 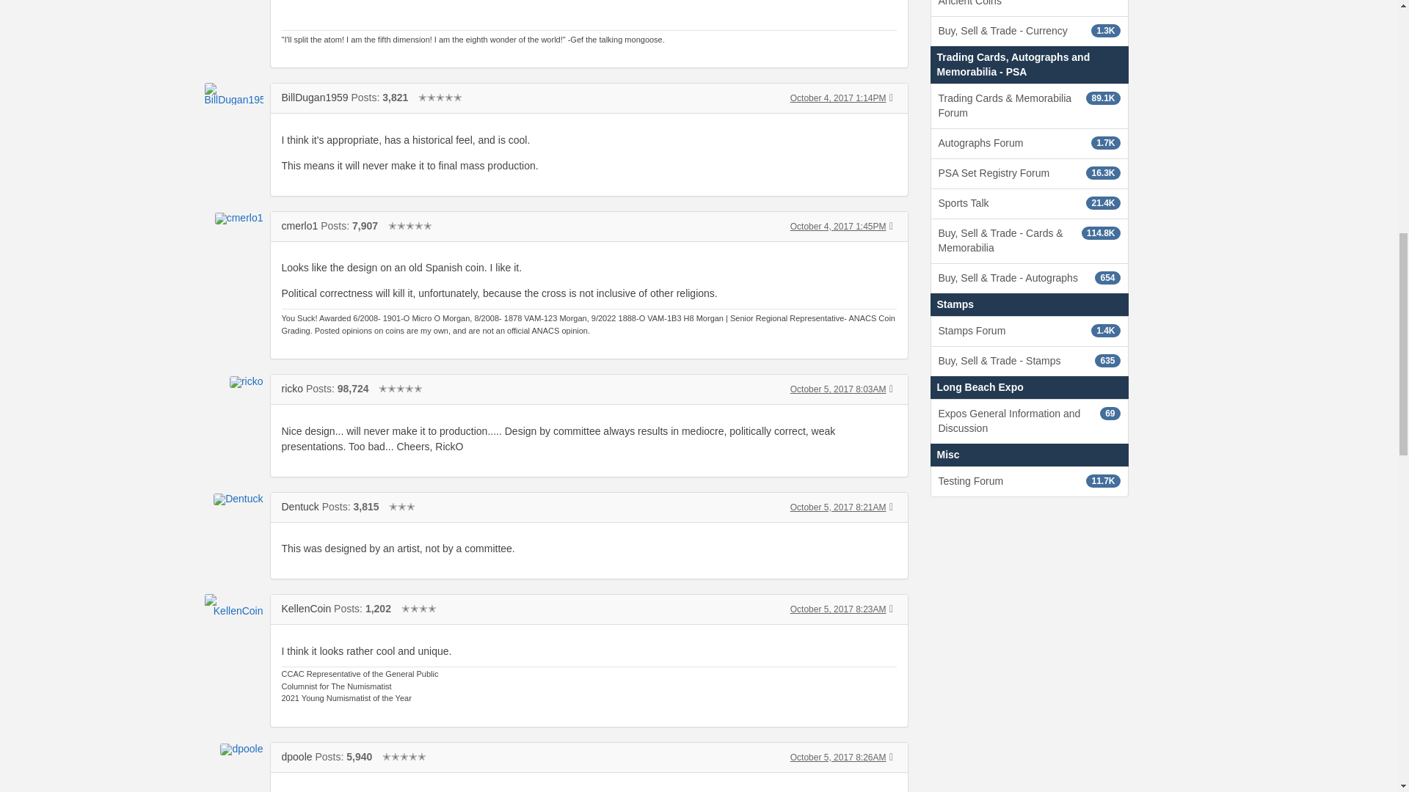 What do you see at coordinates (301, 506) in the screenshot?
I see `Dentuck` at bounding box center [301, 506].